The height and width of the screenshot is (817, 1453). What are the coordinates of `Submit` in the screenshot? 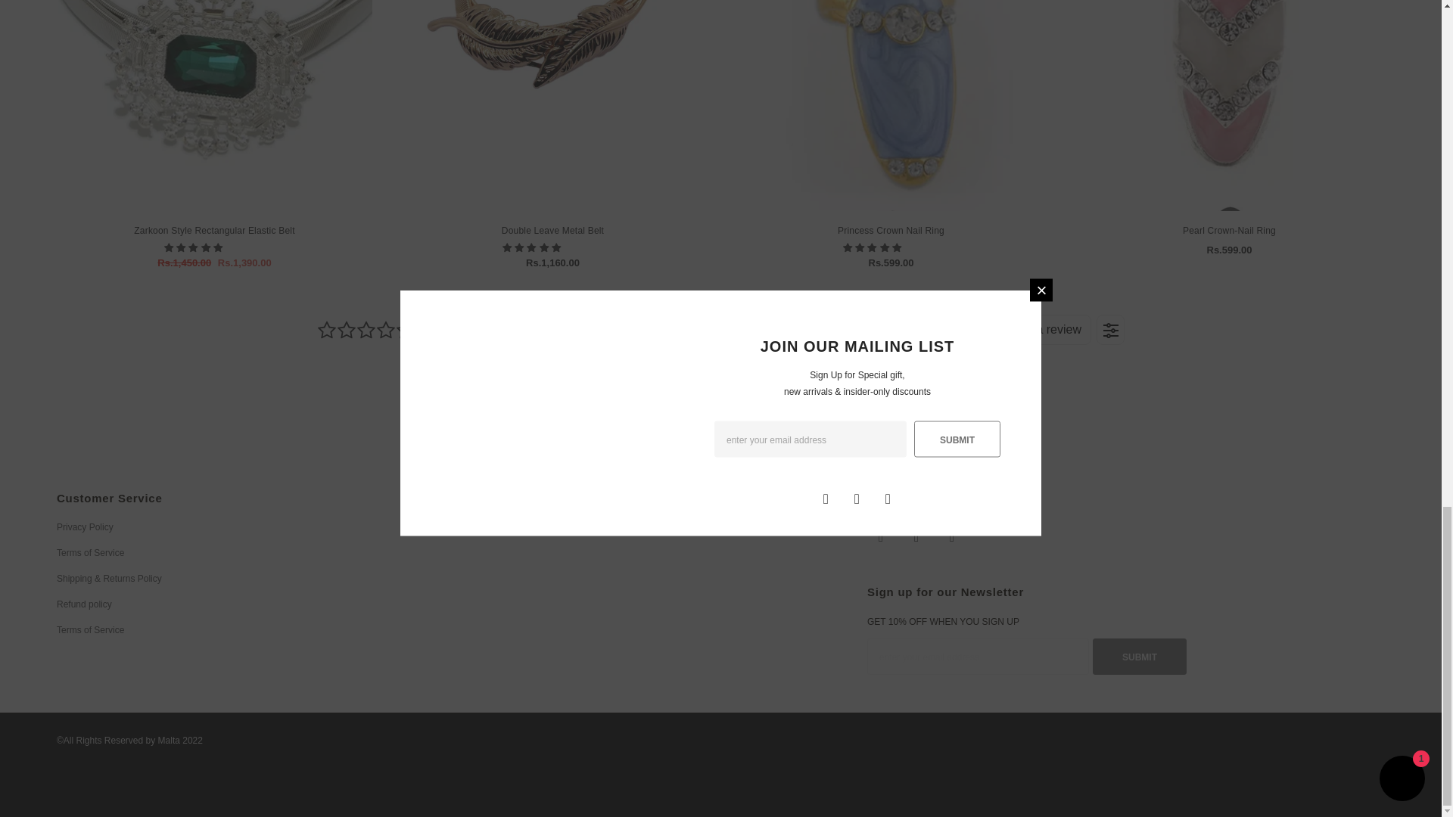 It's located at (1140, 657).